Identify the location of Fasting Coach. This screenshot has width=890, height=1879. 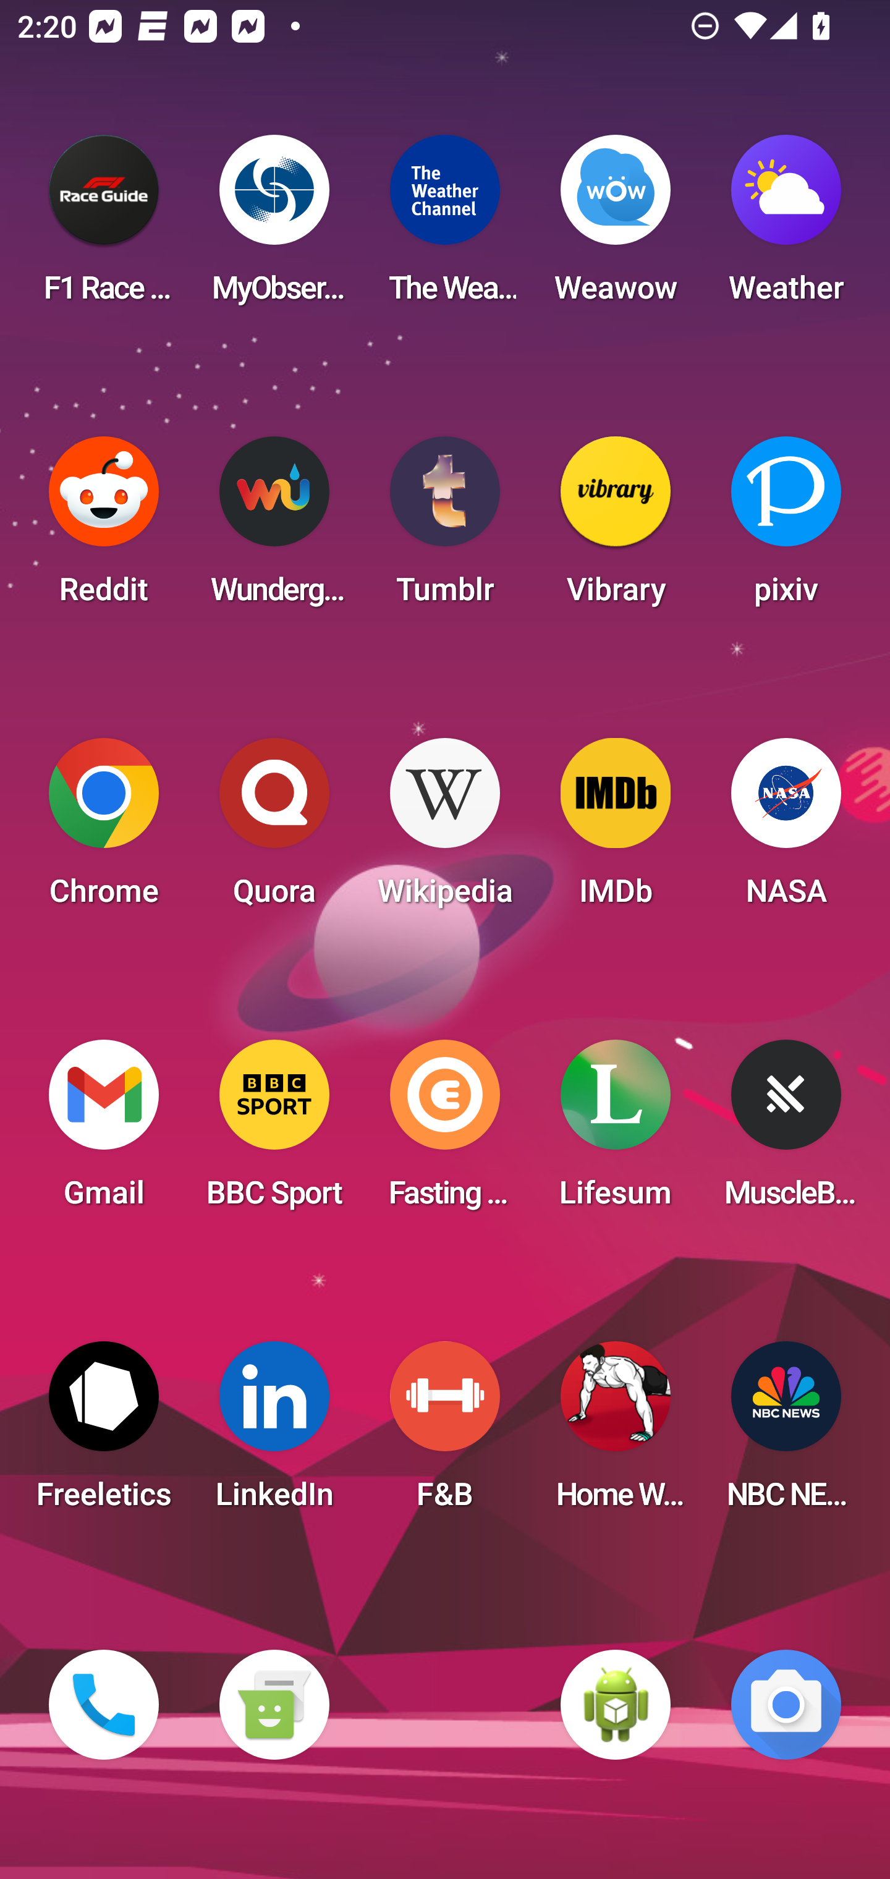
(445, 1131).